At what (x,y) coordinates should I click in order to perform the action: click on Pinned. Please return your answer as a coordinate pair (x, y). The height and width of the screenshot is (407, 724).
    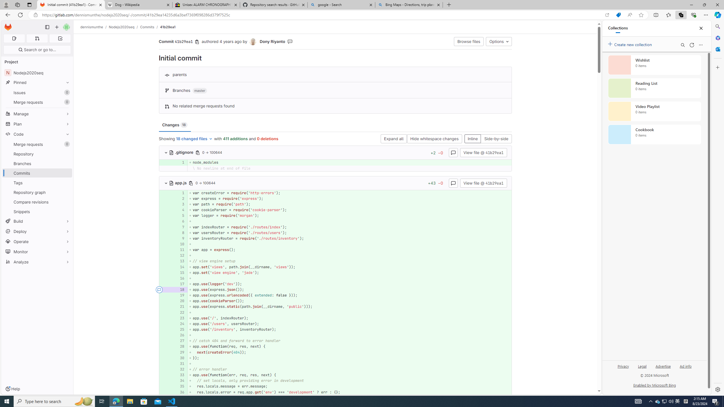
    Looking at the image, I should click on (37, 83).